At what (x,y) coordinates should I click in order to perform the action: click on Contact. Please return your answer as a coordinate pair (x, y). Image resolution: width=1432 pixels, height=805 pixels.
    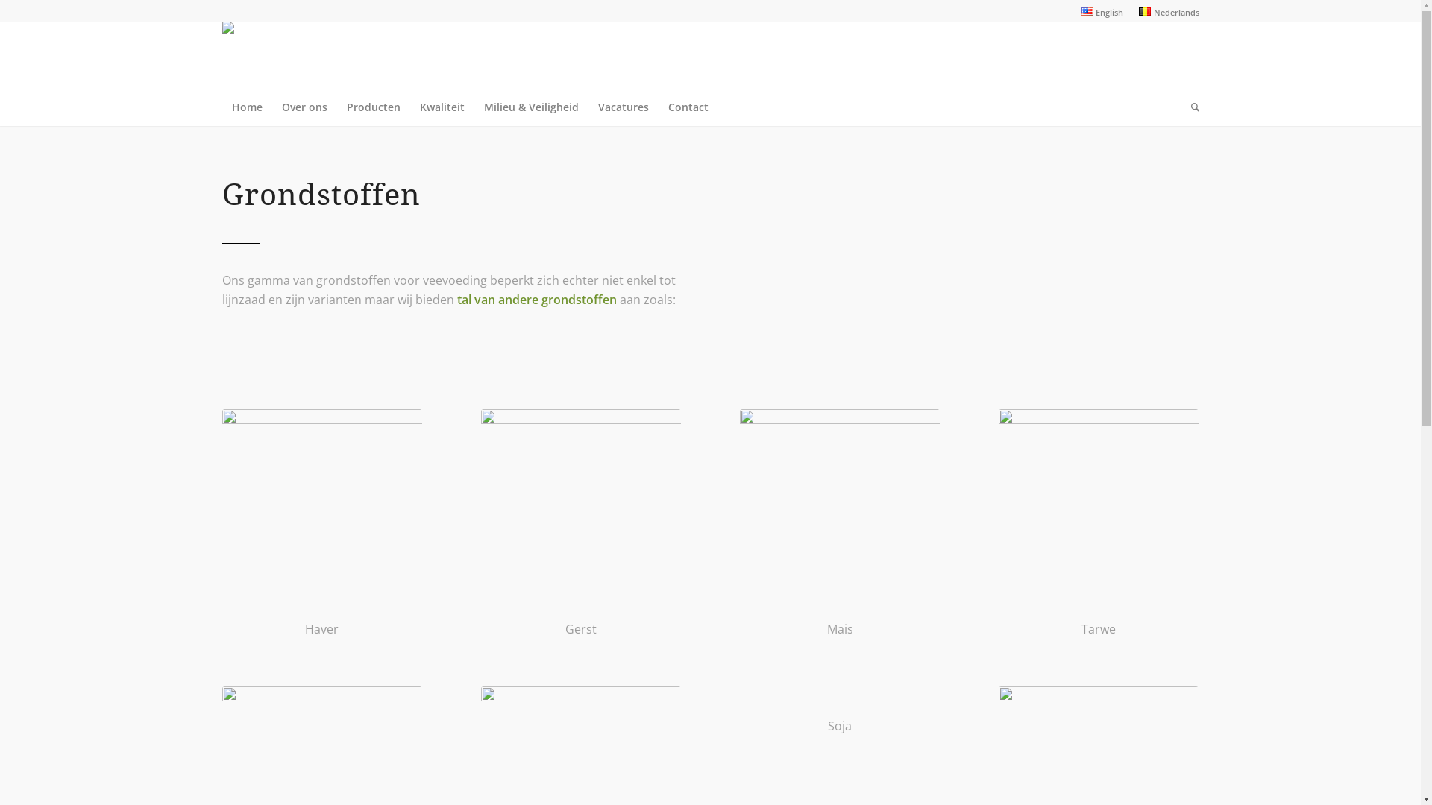
    Looking at the image, I should click on (688, 107).